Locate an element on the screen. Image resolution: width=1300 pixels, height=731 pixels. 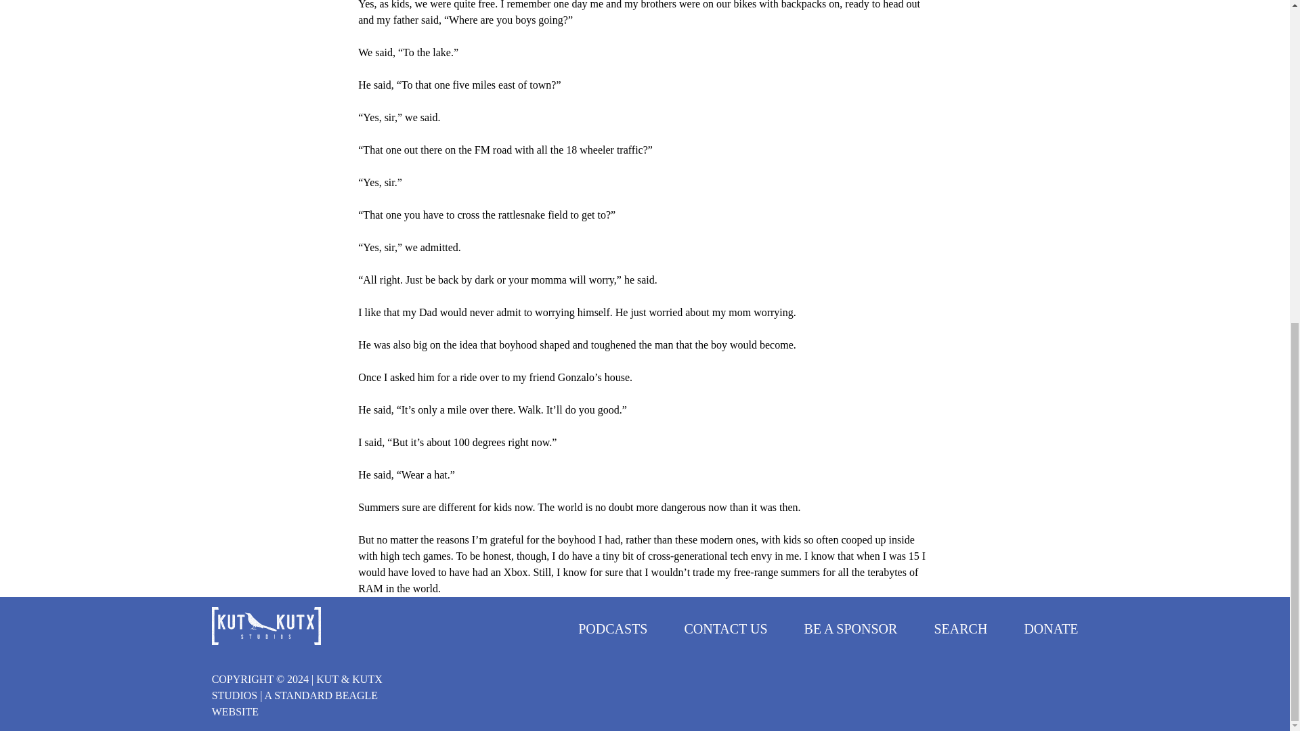
SEARCH is located at coordinates (960, 628).